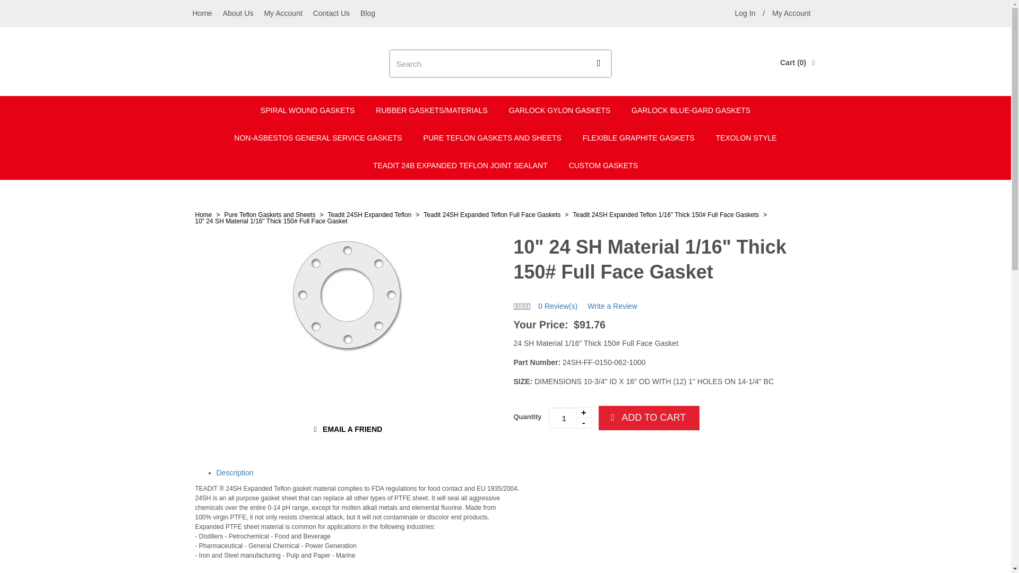 This screenshot has height=573, width=1019. Describe the element at coordinates (270, 214) in the screenshot. I see `Pure Teflon Gaskets and Sheets` at that location.